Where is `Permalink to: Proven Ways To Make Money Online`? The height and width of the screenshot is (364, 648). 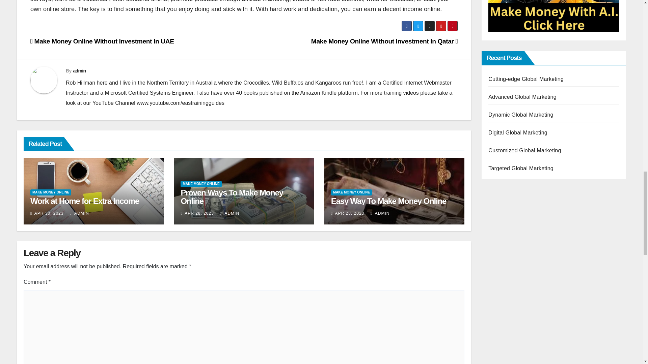
Permalink to: Proven Ways To Make Money Online is located at coordinates (232, 197).